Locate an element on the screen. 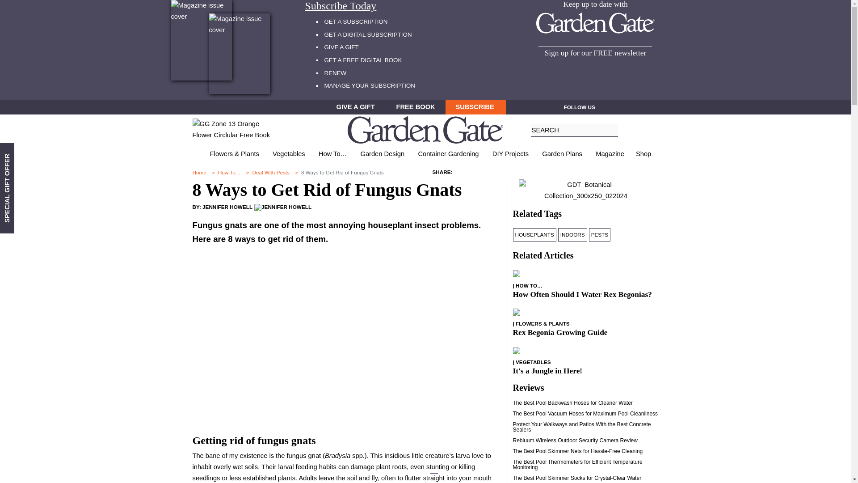 This screenshot has height=483, width=858. Subscribe Today is located at coordinates (383, 6).